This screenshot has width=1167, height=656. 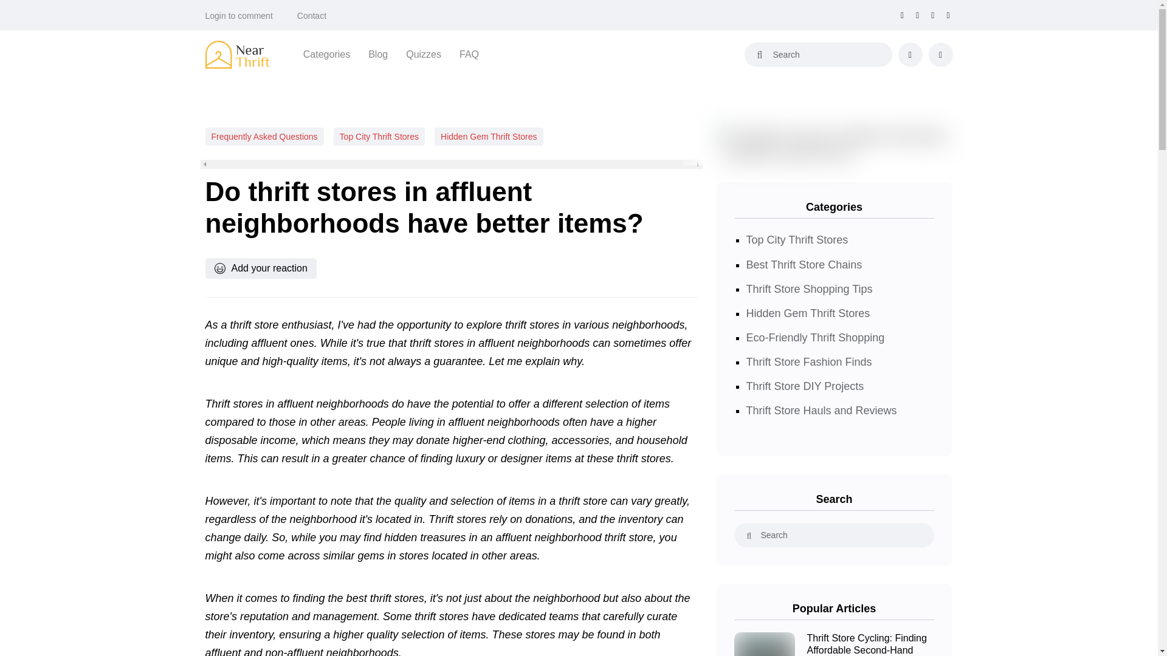 What do you see at coordinates (239, 16) in the screenshot?
I see `Login to comment` at bounding box center [239, 16].